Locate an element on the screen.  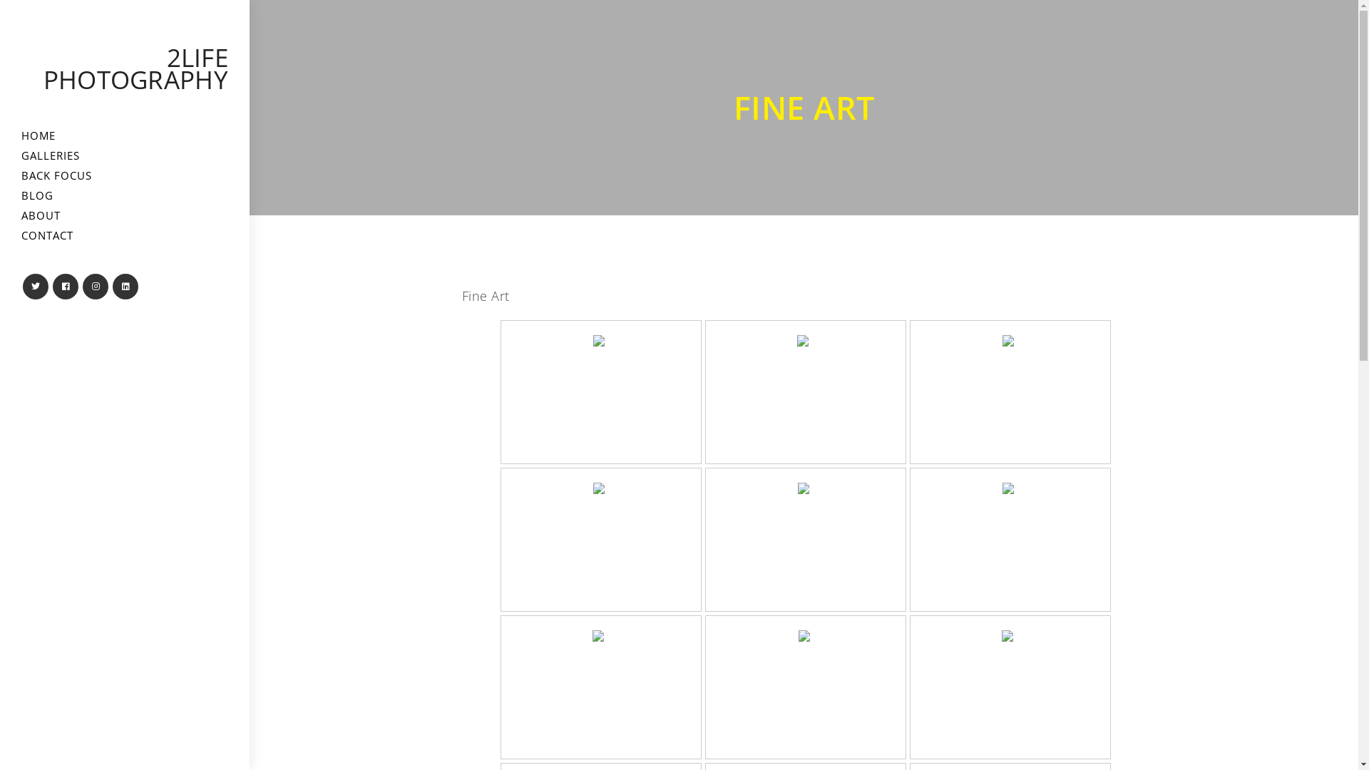
warwick_pastoral is located at coordinates (806, 341).